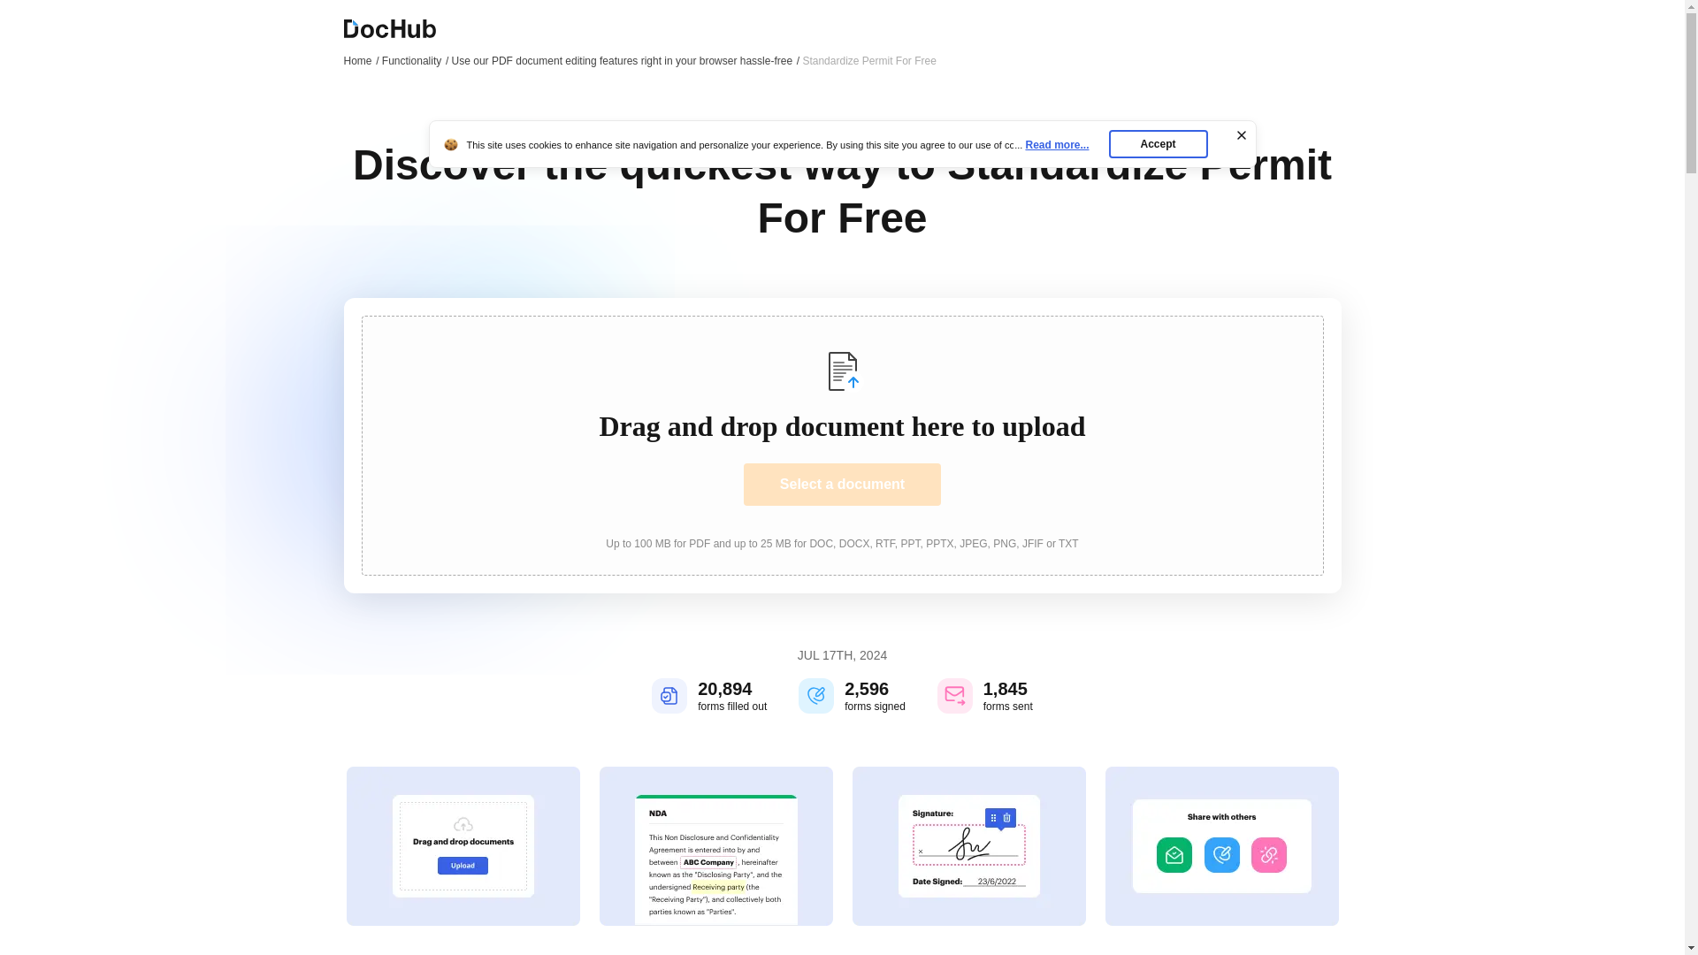 The image size is (1698, 955). Describe the element at coordinates (842, 485) in the screenshot. I see `Select a document` at that location.